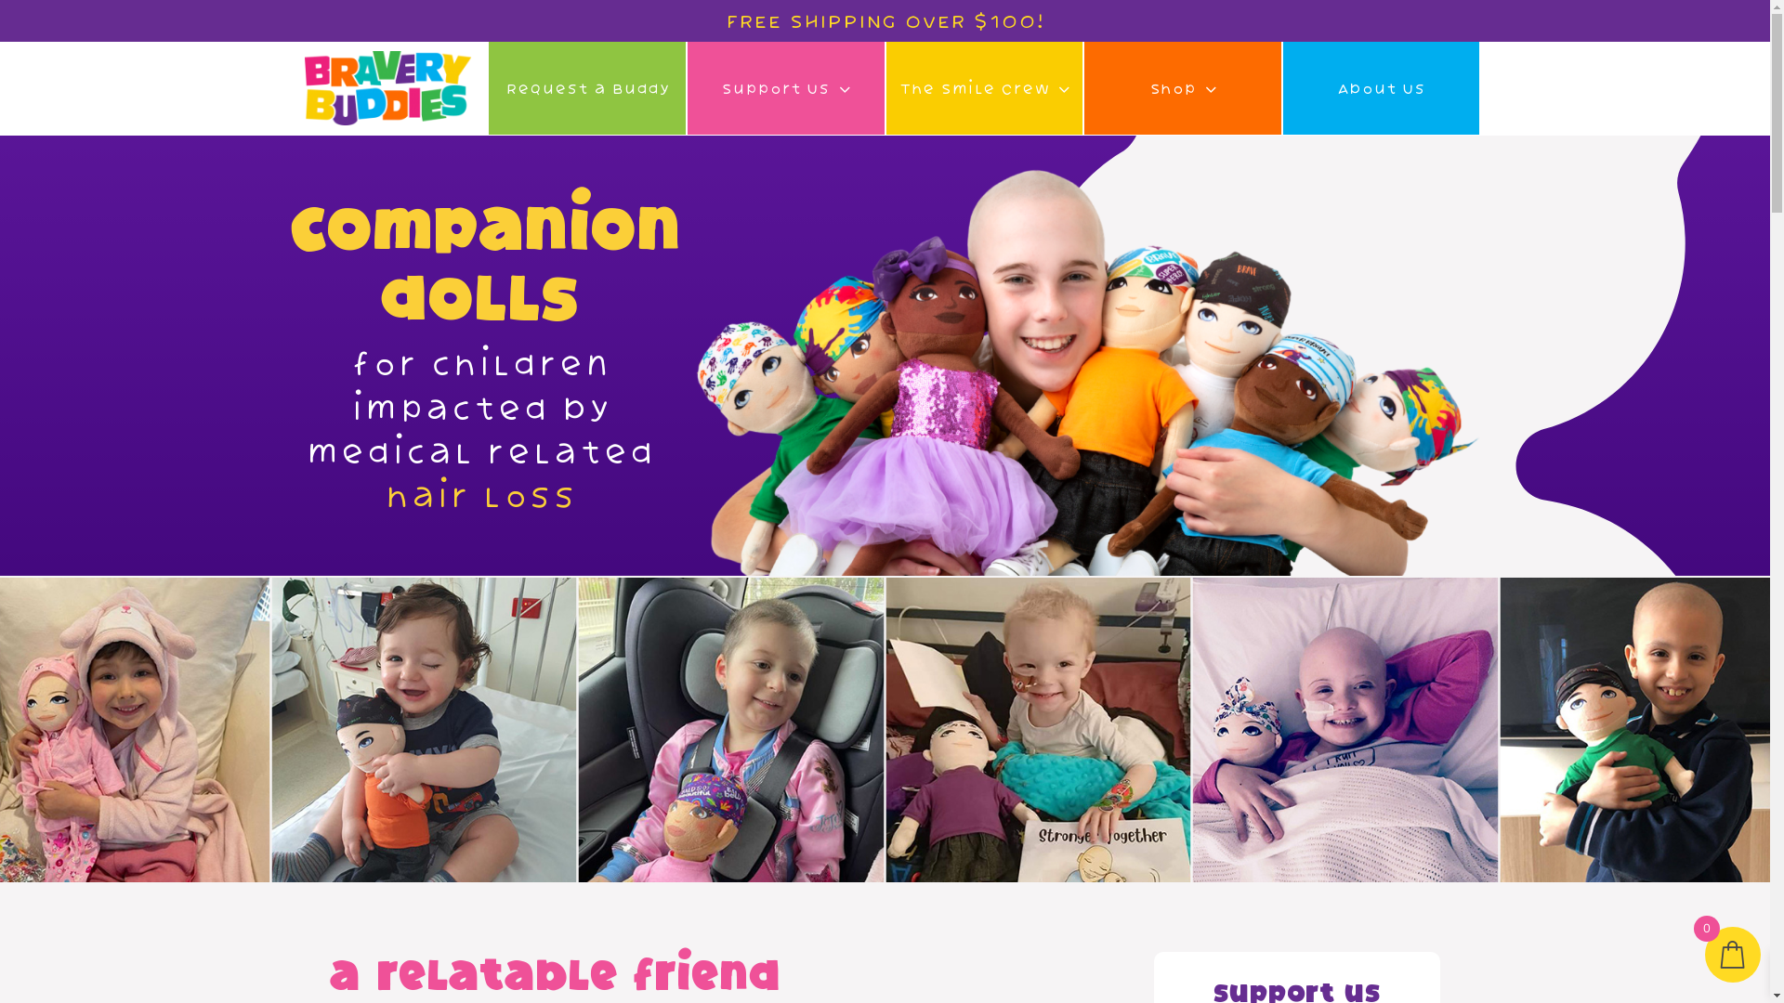 The image size is (1784, 1003). What do you see at coordinates (985, 88) in the screenshot?
I see `The Smile Crew` at bounding box center [985, 88].